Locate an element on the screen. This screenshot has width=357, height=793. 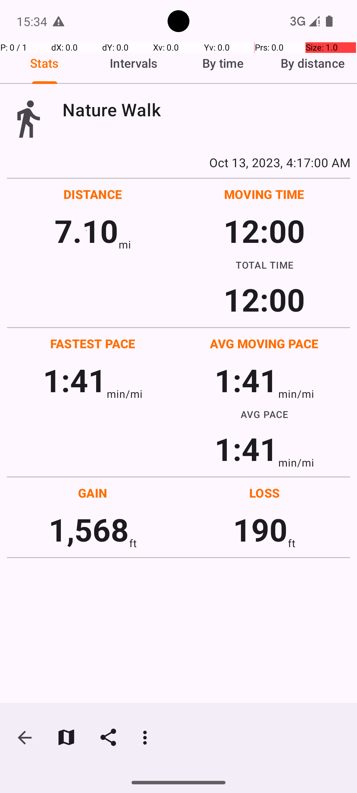
Nature Walk is located at coordinates (206, 110).